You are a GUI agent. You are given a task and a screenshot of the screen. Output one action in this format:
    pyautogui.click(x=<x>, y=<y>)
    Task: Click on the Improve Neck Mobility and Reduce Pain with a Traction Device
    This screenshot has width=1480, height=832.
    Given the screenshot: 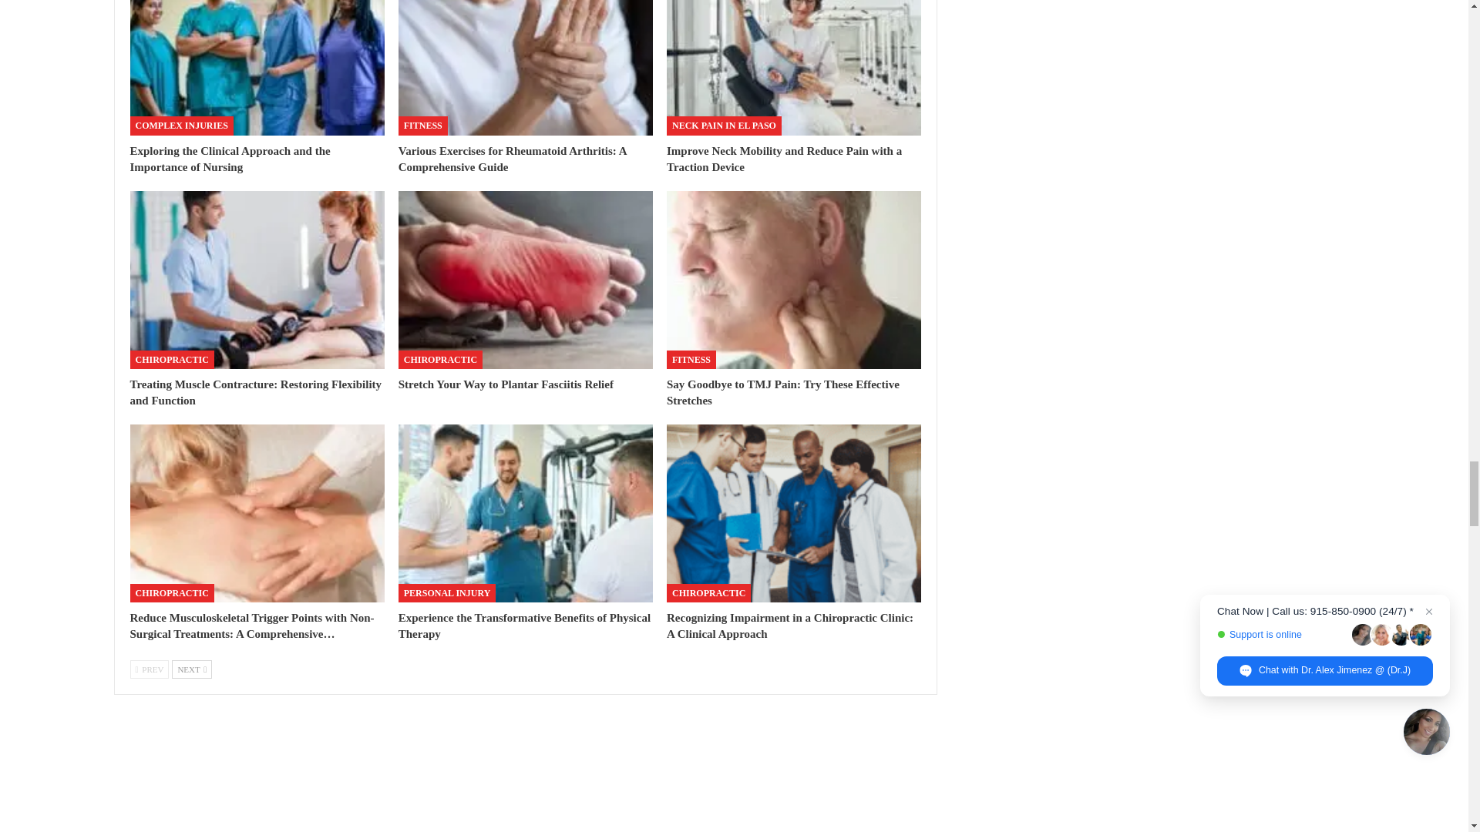 What is the action you would take?
    pyautogui.click(x=784, y=159)
    